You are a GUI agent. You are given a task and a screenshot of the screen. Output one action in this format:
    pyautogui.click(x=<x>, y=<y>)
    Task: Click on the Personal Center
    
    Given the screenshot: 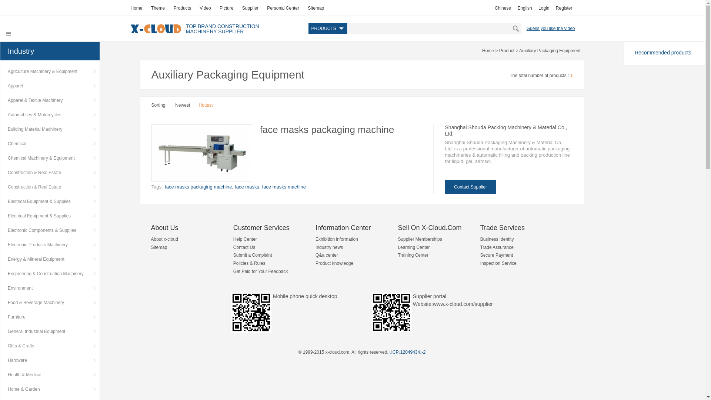 What is the action you would take?
    pyautogui.click(x=283, y=8)
    